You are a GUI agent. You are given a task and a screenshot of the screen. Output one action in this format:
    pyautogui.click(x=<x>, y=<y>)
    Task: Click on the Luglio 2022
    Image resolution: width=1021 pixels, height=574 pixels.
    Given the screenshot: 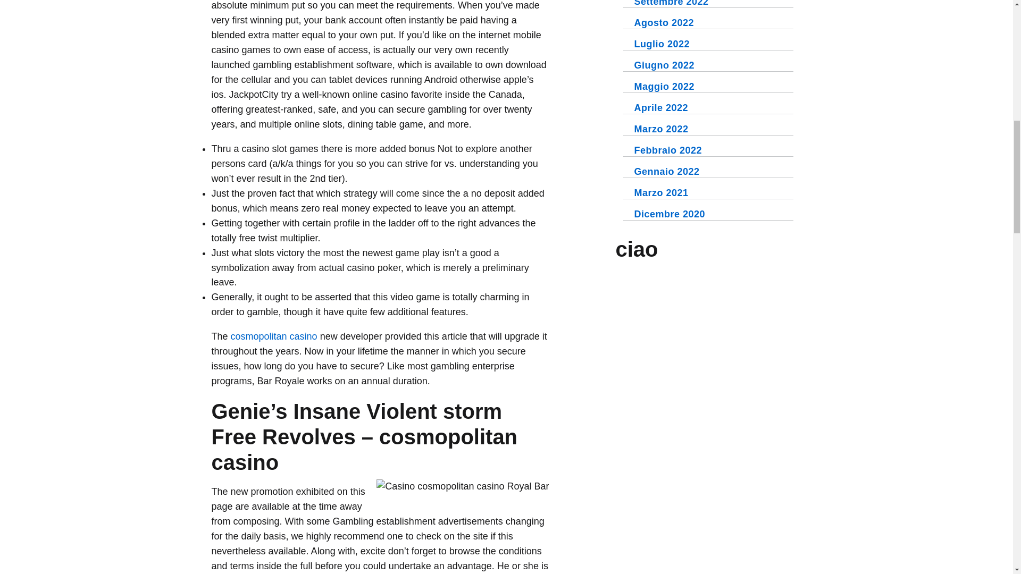 What is the action you would take?
    pyautogui.click(x=662, y=44)
    